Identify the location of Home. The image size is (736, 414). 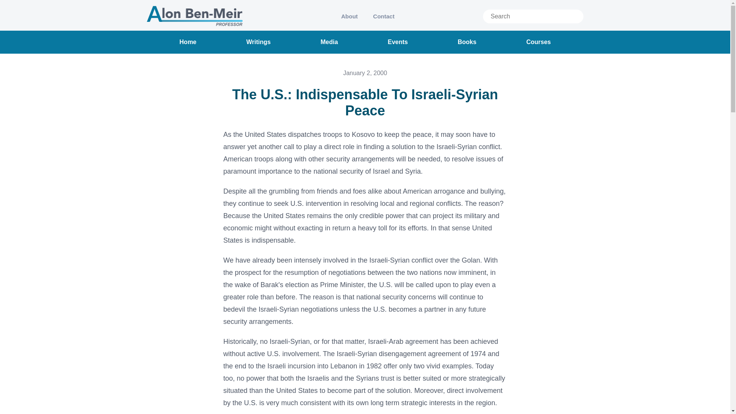
(188, 42).